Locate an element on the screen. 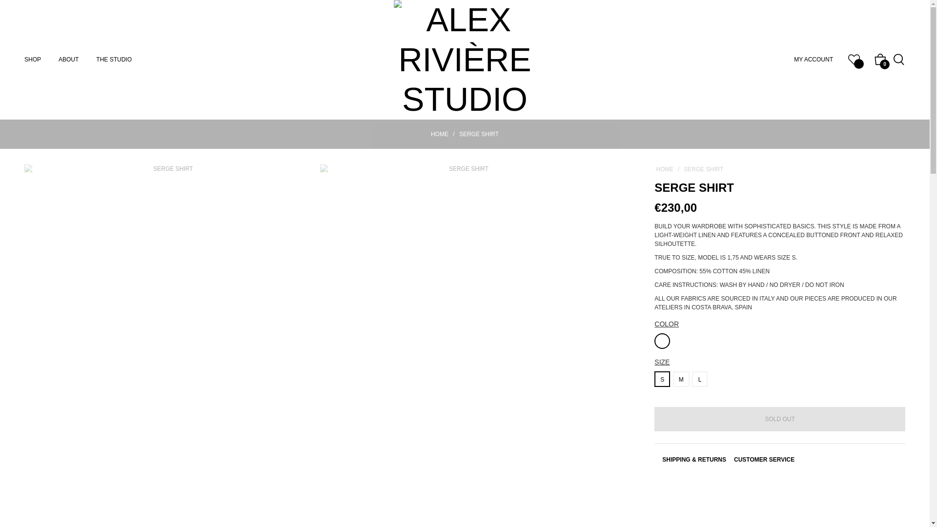 This screenshot has width=937, height=527. Wishlist is located at coordinates (854, 60).